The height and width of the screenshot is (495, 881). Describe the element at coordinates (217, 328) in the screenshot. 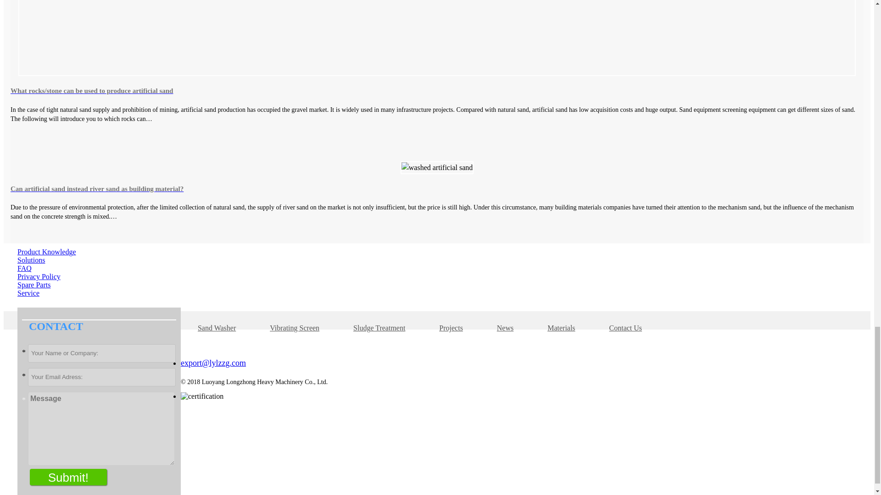

I see `Sand Washer` at that location.